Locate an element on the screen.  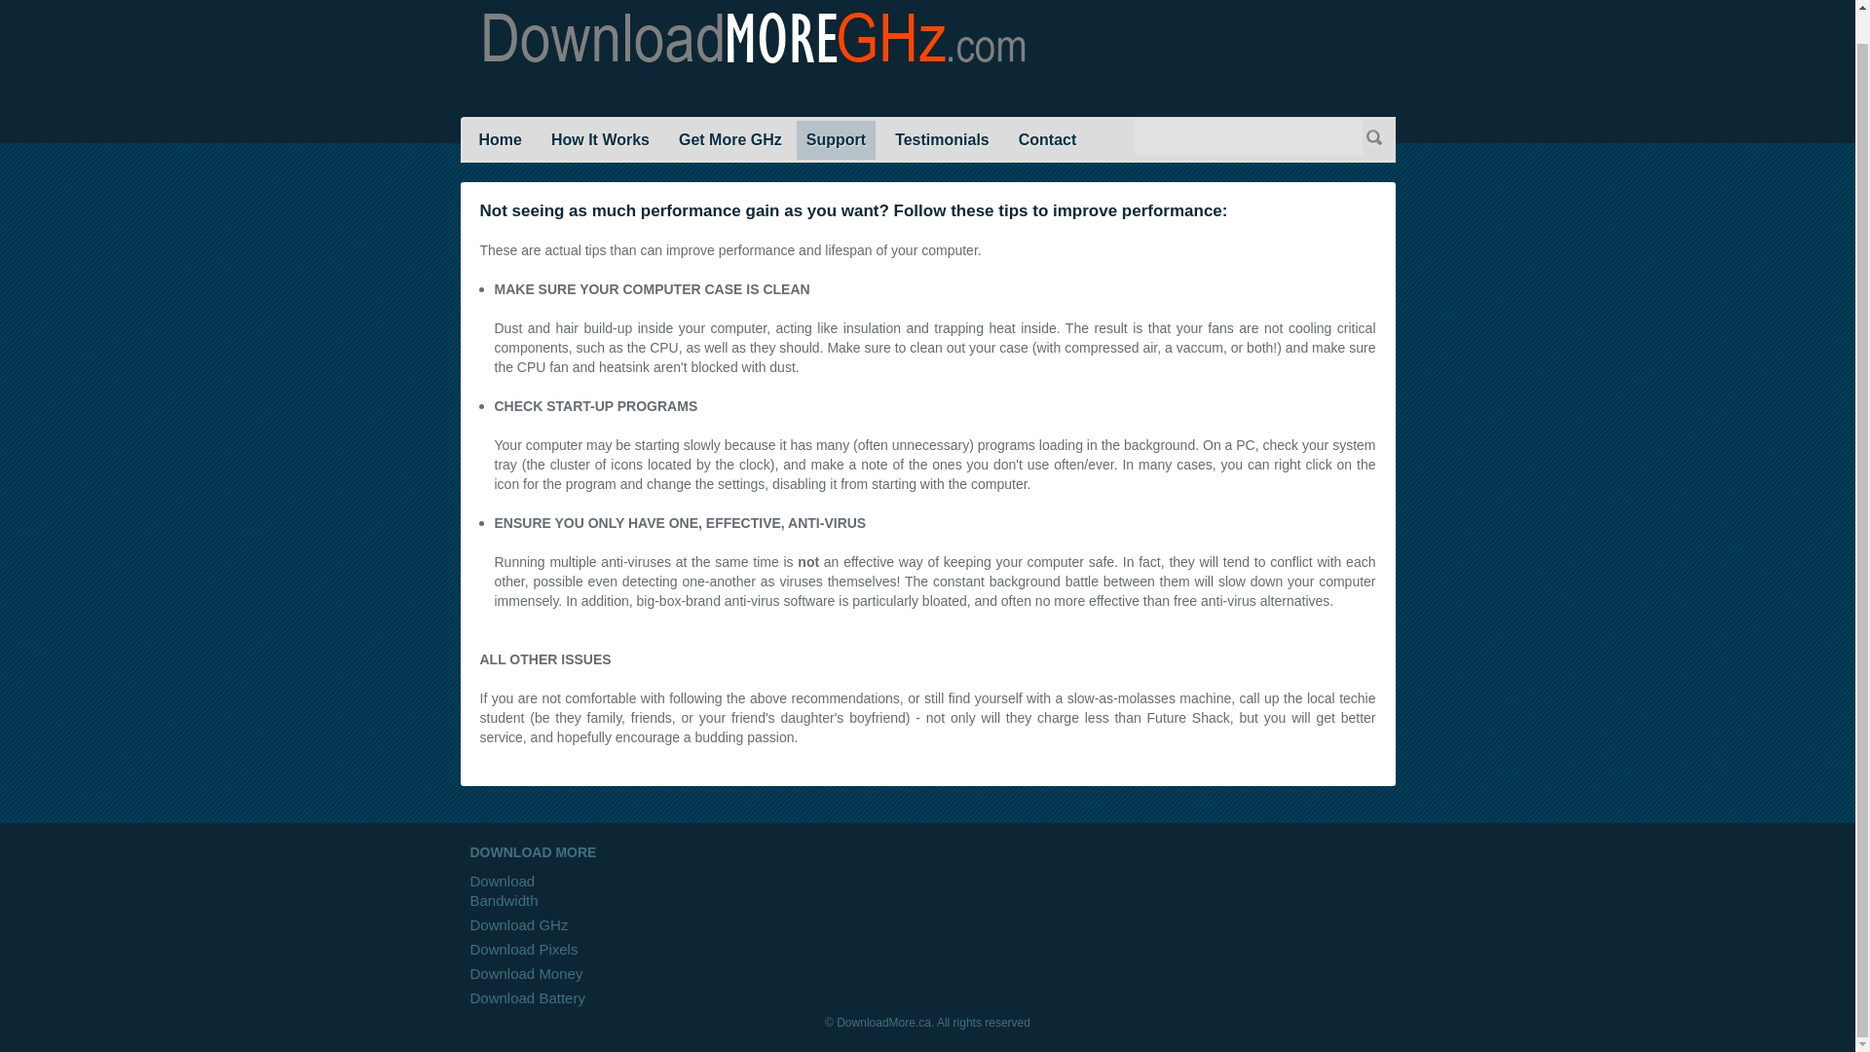
Download Battery is located at coordinates (526, 997).